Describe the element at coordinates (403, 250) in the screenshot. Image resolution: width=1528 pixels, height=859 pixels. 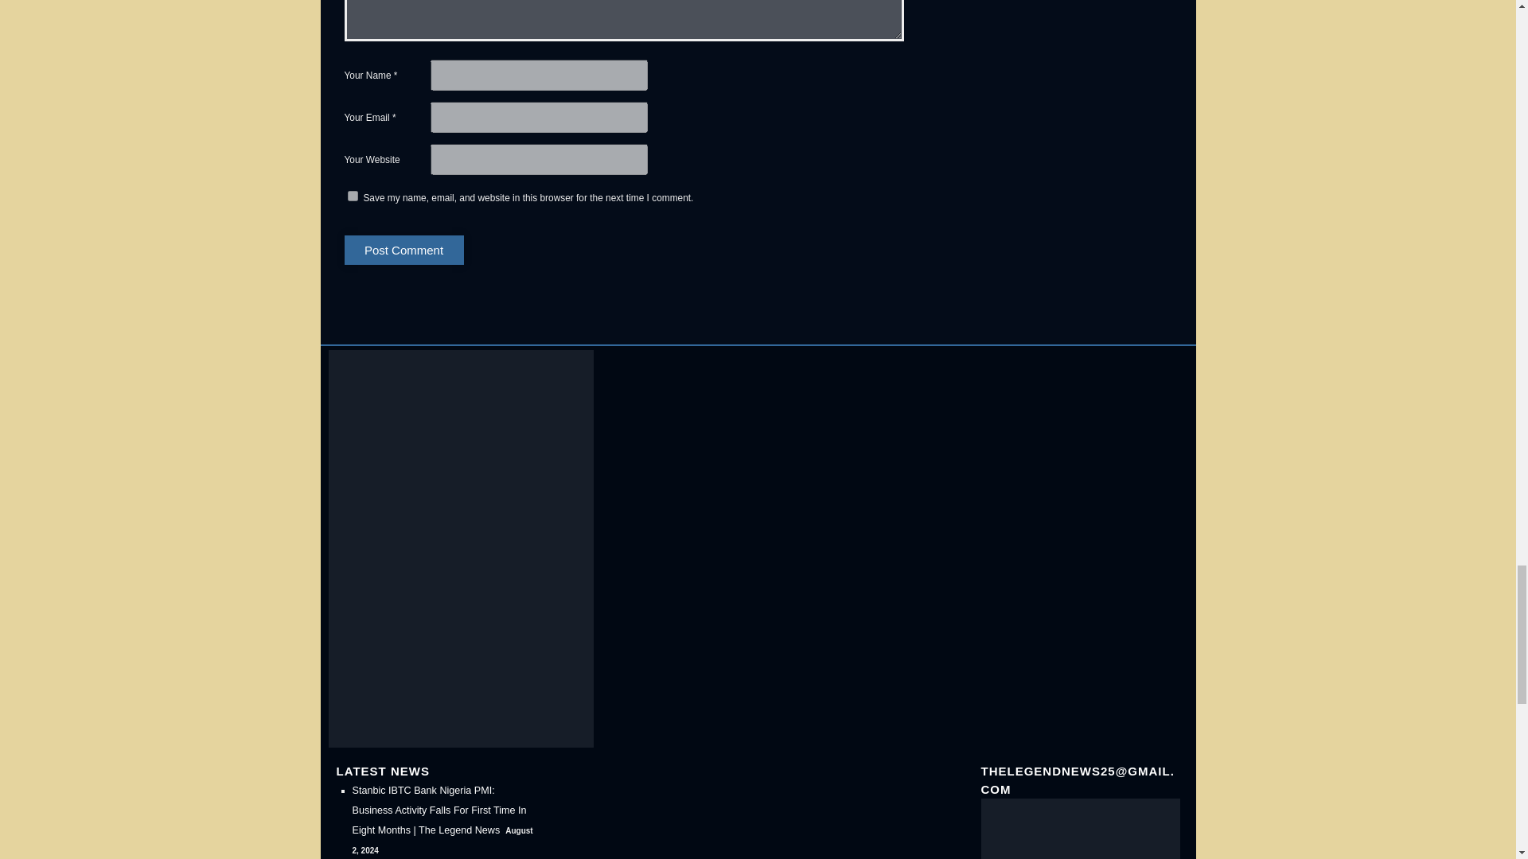
I see `Post Comment` at that location.